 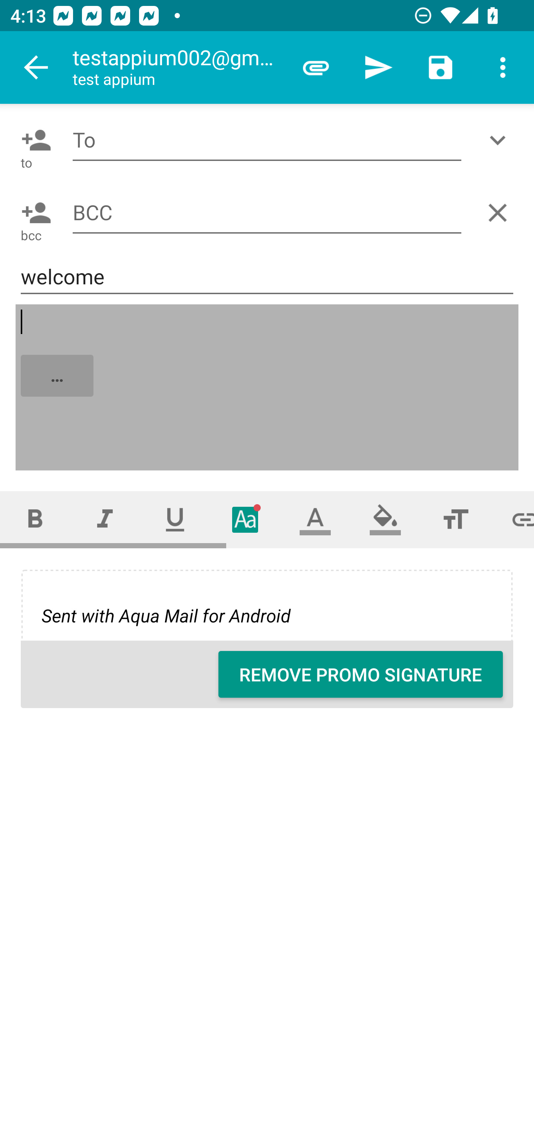 I want to click on Text color, so click(x=315, y=520).